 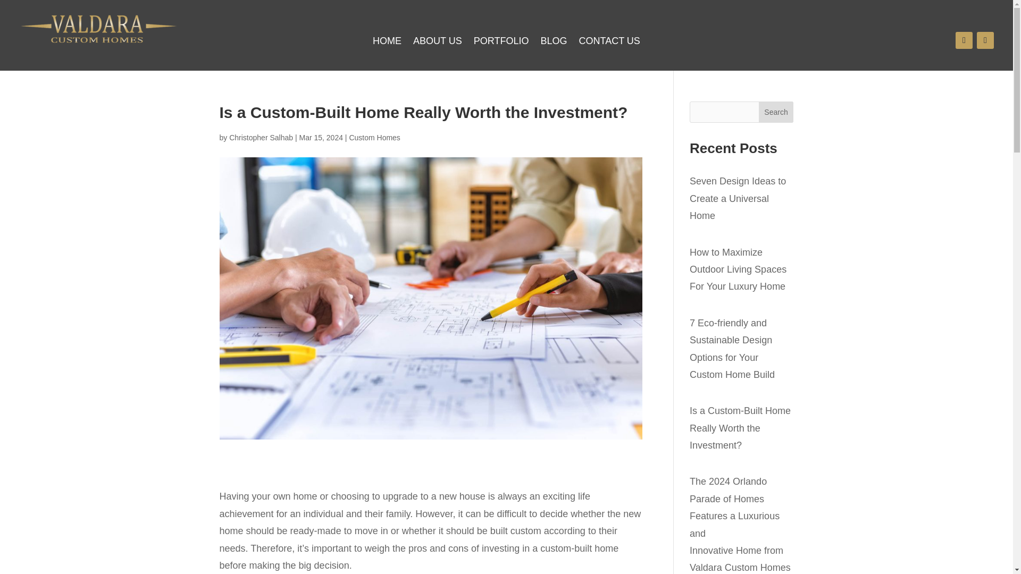 I want to click on Christopher Salhab, so click(x=261, y=137).